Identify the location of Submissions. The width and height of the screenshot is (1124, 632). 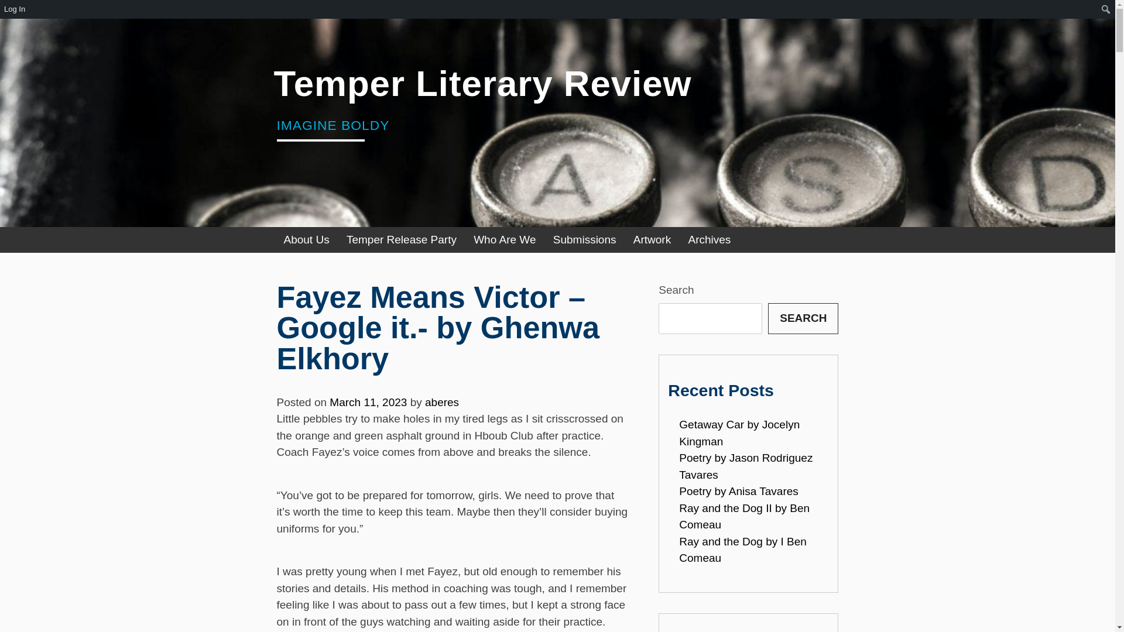
(585, 240).